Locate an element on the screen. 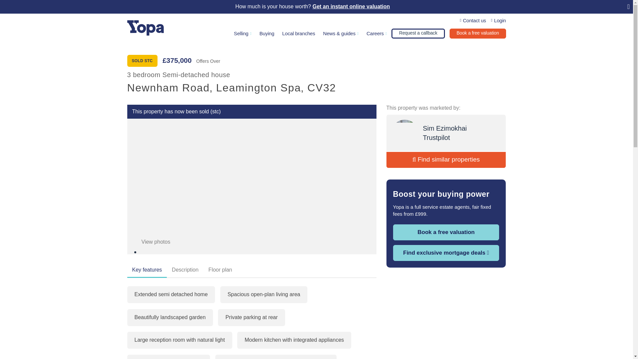  Selling is located at coordinates (243, 34).